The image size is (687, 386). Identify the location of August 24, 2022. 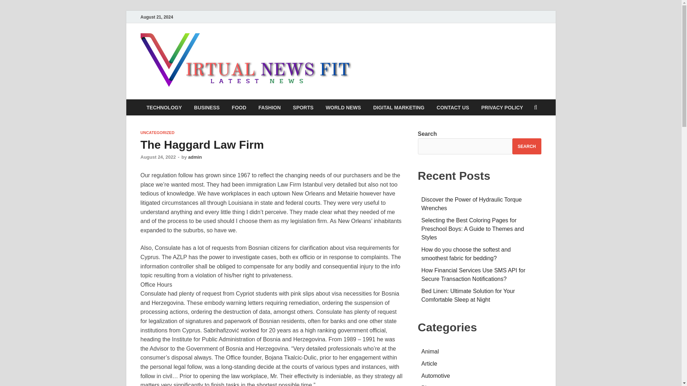
(158, 157).